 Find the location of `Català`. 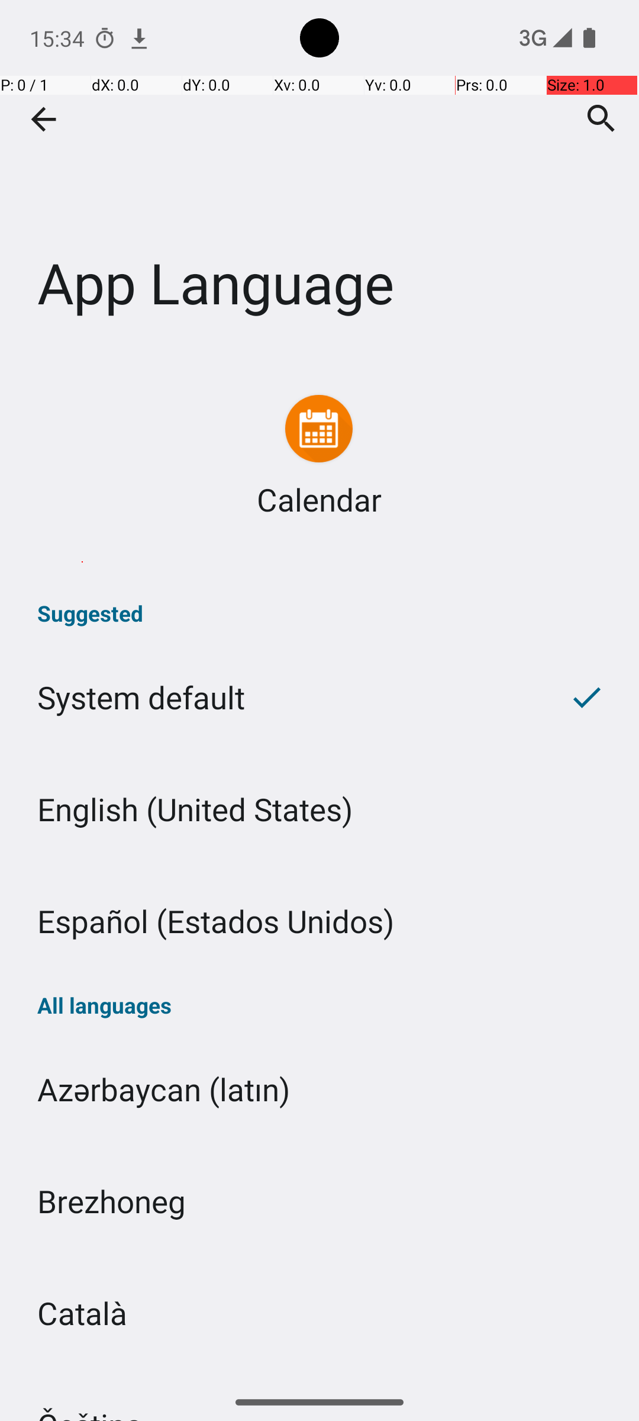

Català is located at coordinates (319, 1313).